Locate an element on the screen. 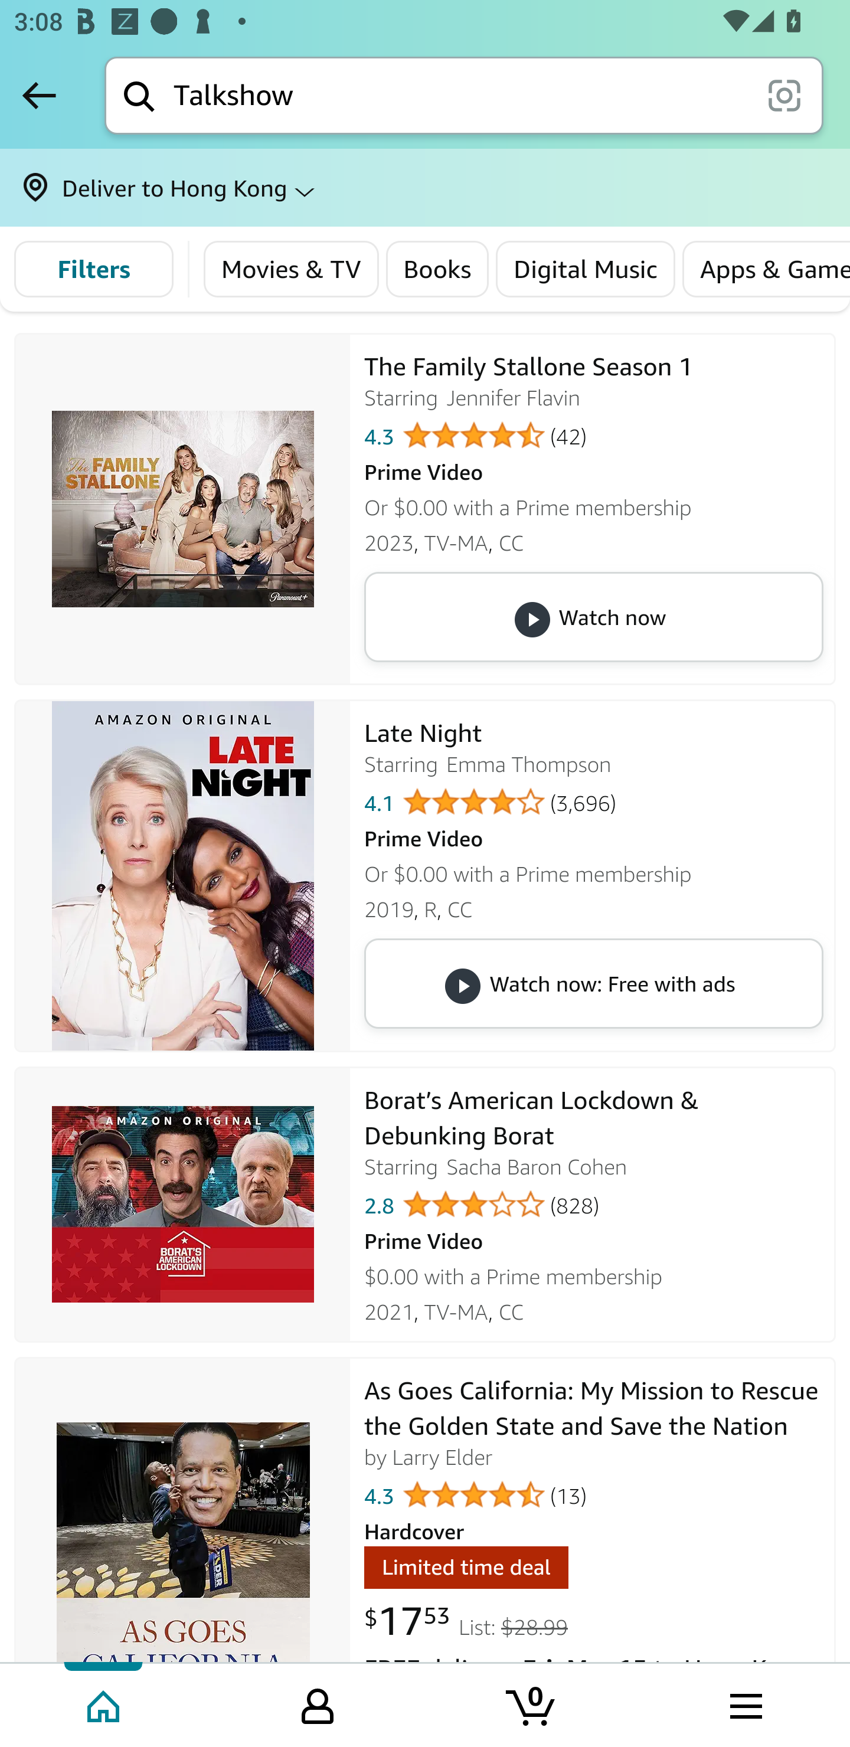 Image resolution: width=850 pixels, height=1747 pixels. Watch now is located at coordinates (593, 616).